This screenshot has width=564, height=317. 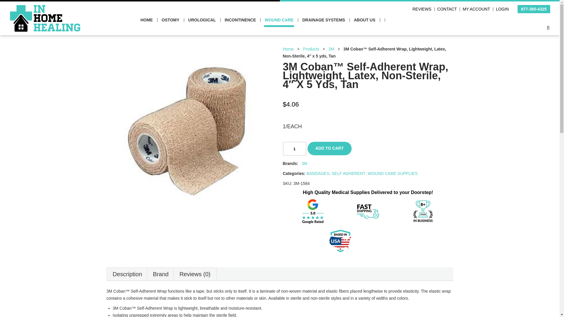 What do you see at coordinates (279, 20) in the screenshot?
I see `WOUND CARE` at bounding box center [279, 20].